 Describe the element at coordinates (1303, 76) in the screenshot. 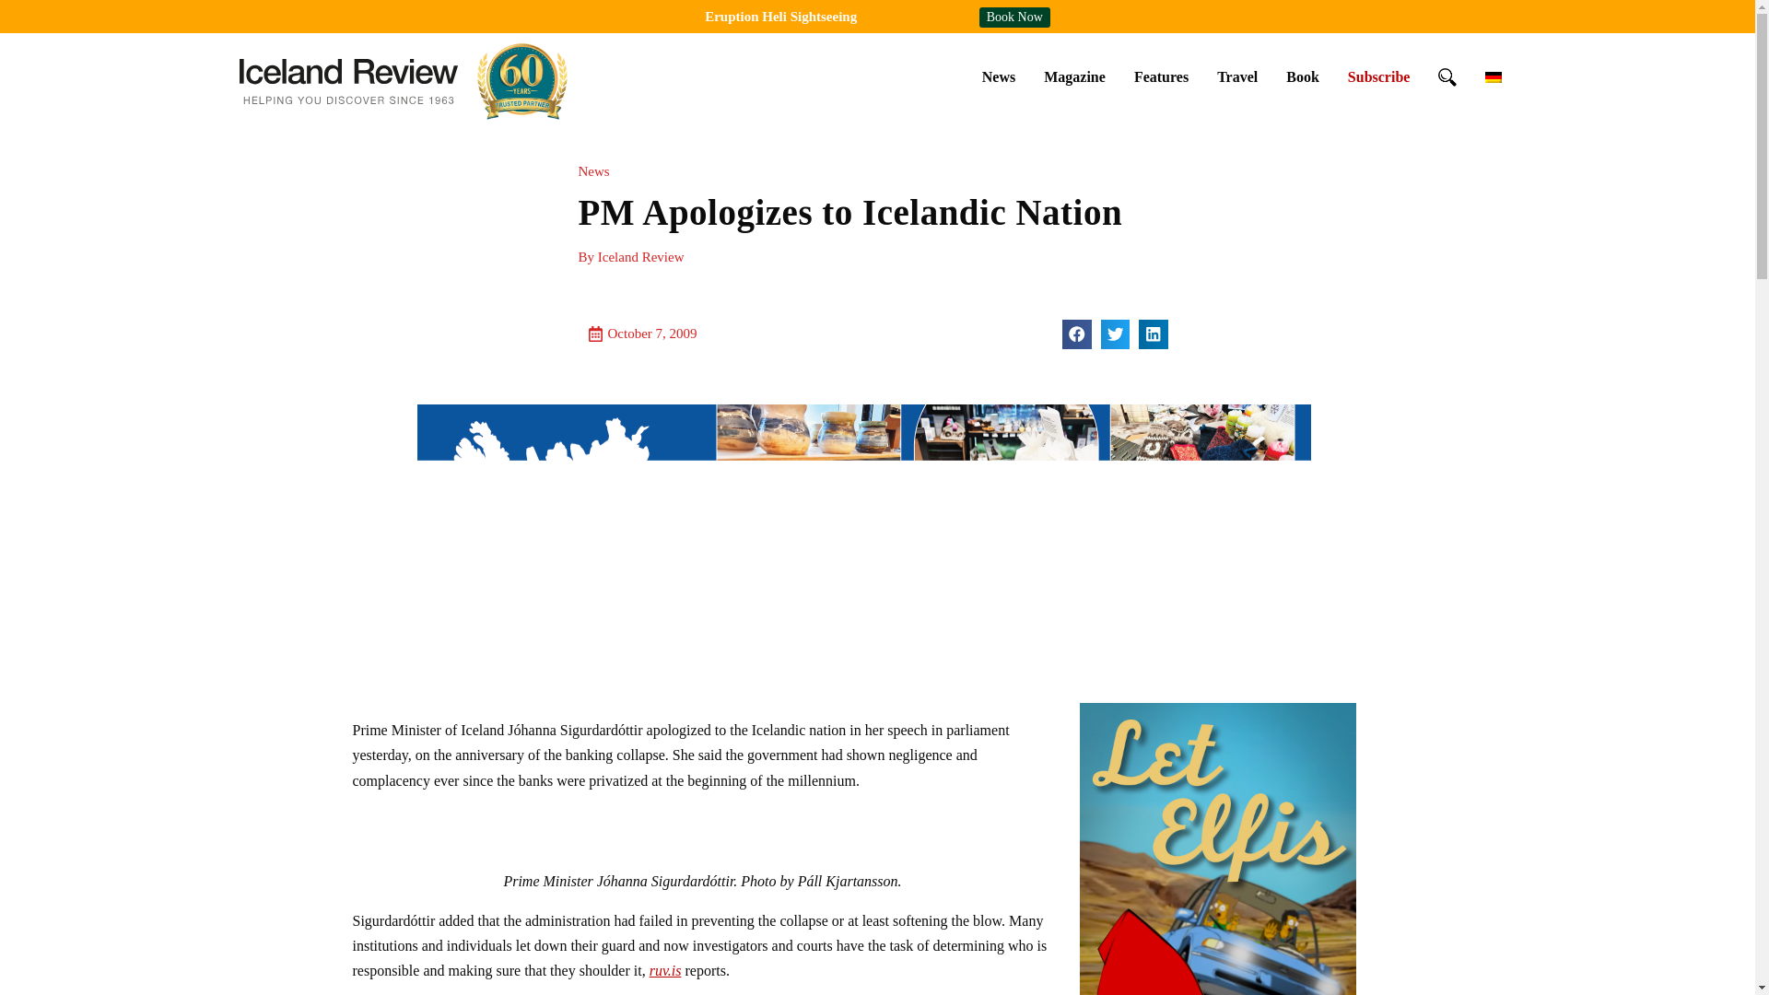

I see `Book` at that location.